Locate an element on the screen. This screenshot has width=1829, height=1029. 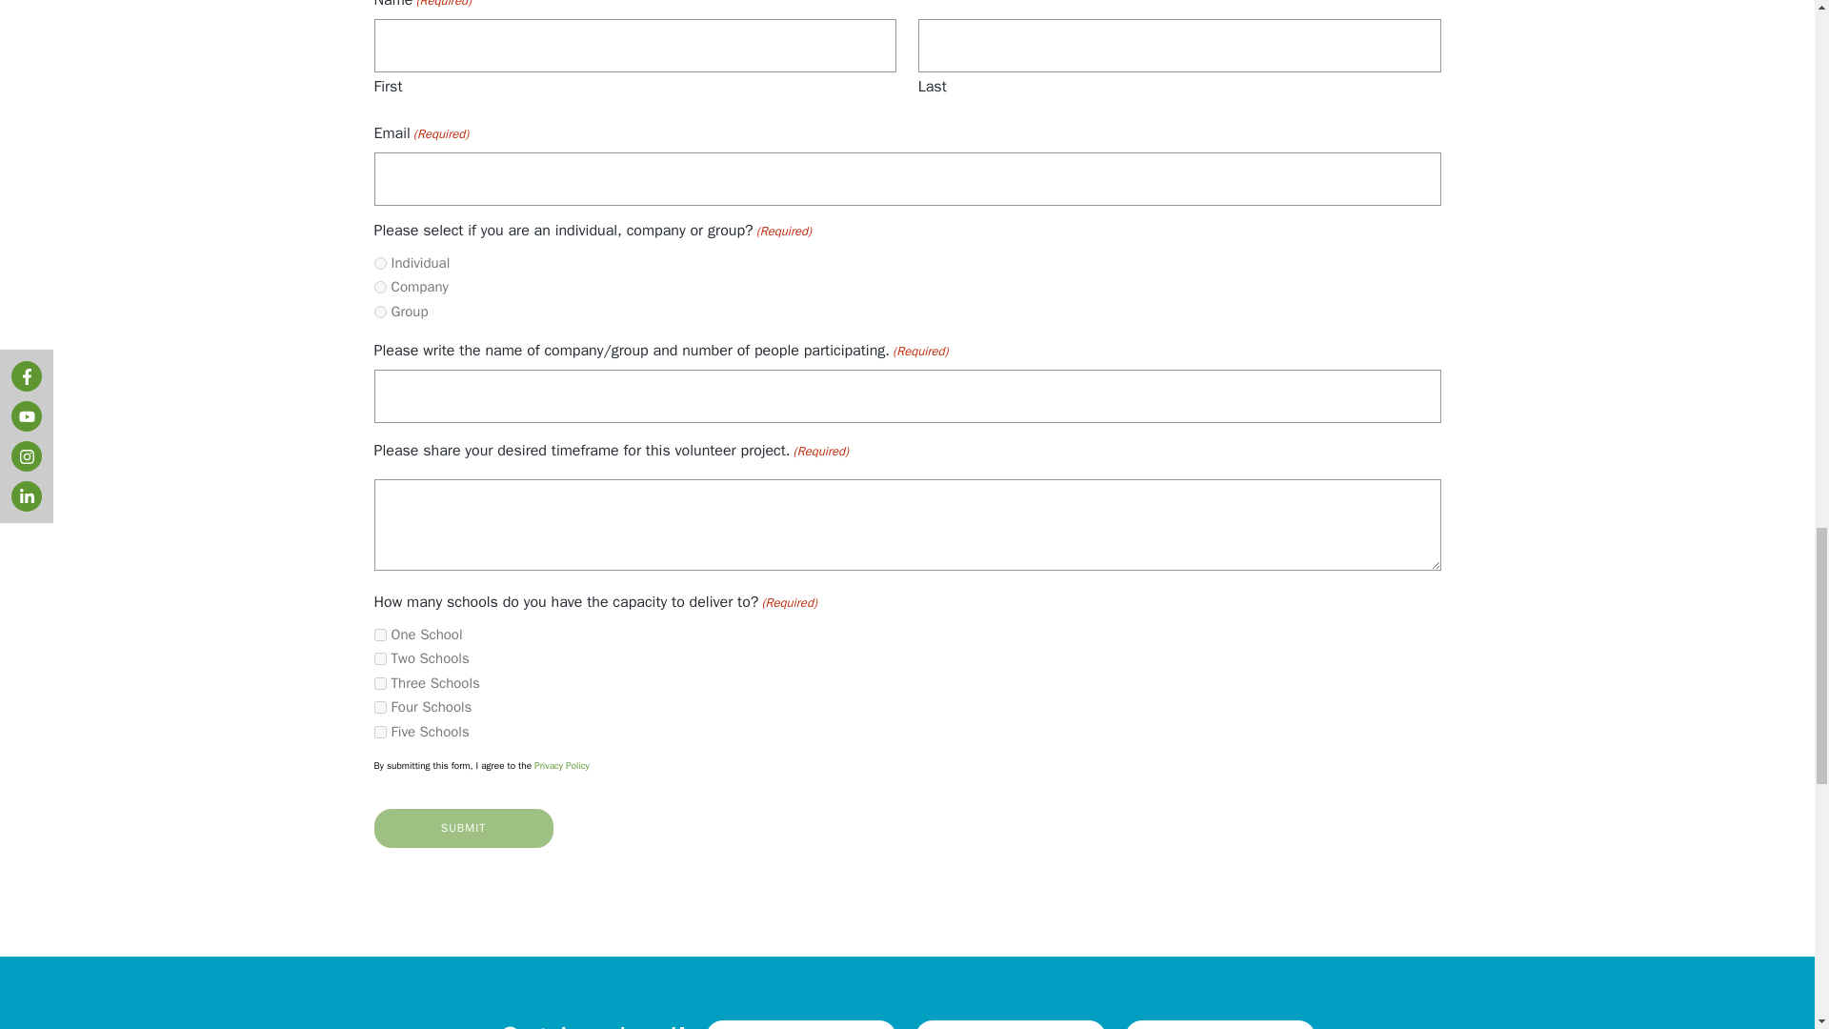
Four Schools is located at coordinates (379, 707).